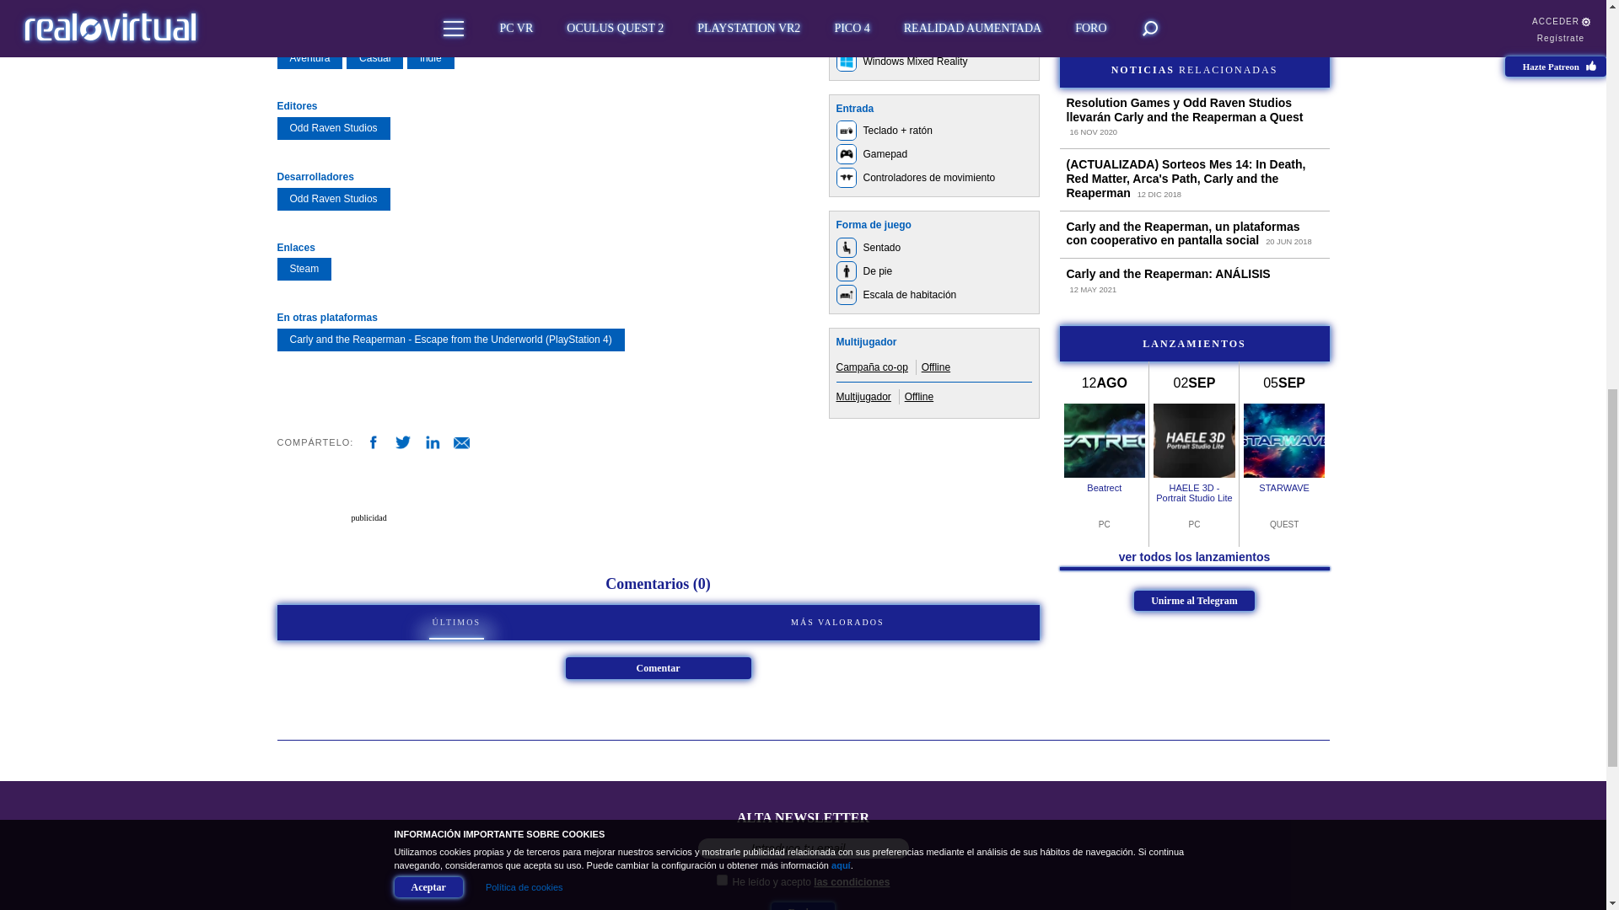 This screenshot has height=910, width=1619. What do you see at coordinates (847, 153) in the screenshot?
I see `Gamepad` at bounding box center [847, 153].